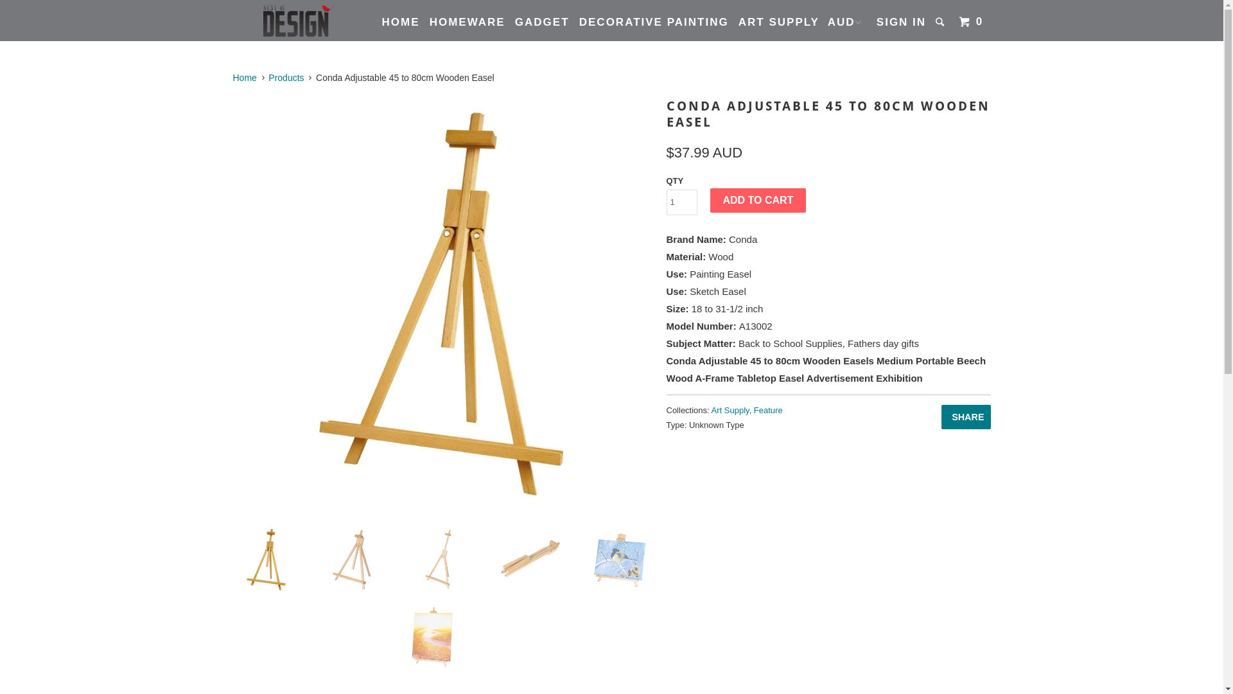 The height and width of the screenshot is (694, 1233). What do you see at coordinates (468, 22) in the screenshot?
I see `HOMEWARE` at bounding box center [468, 22].